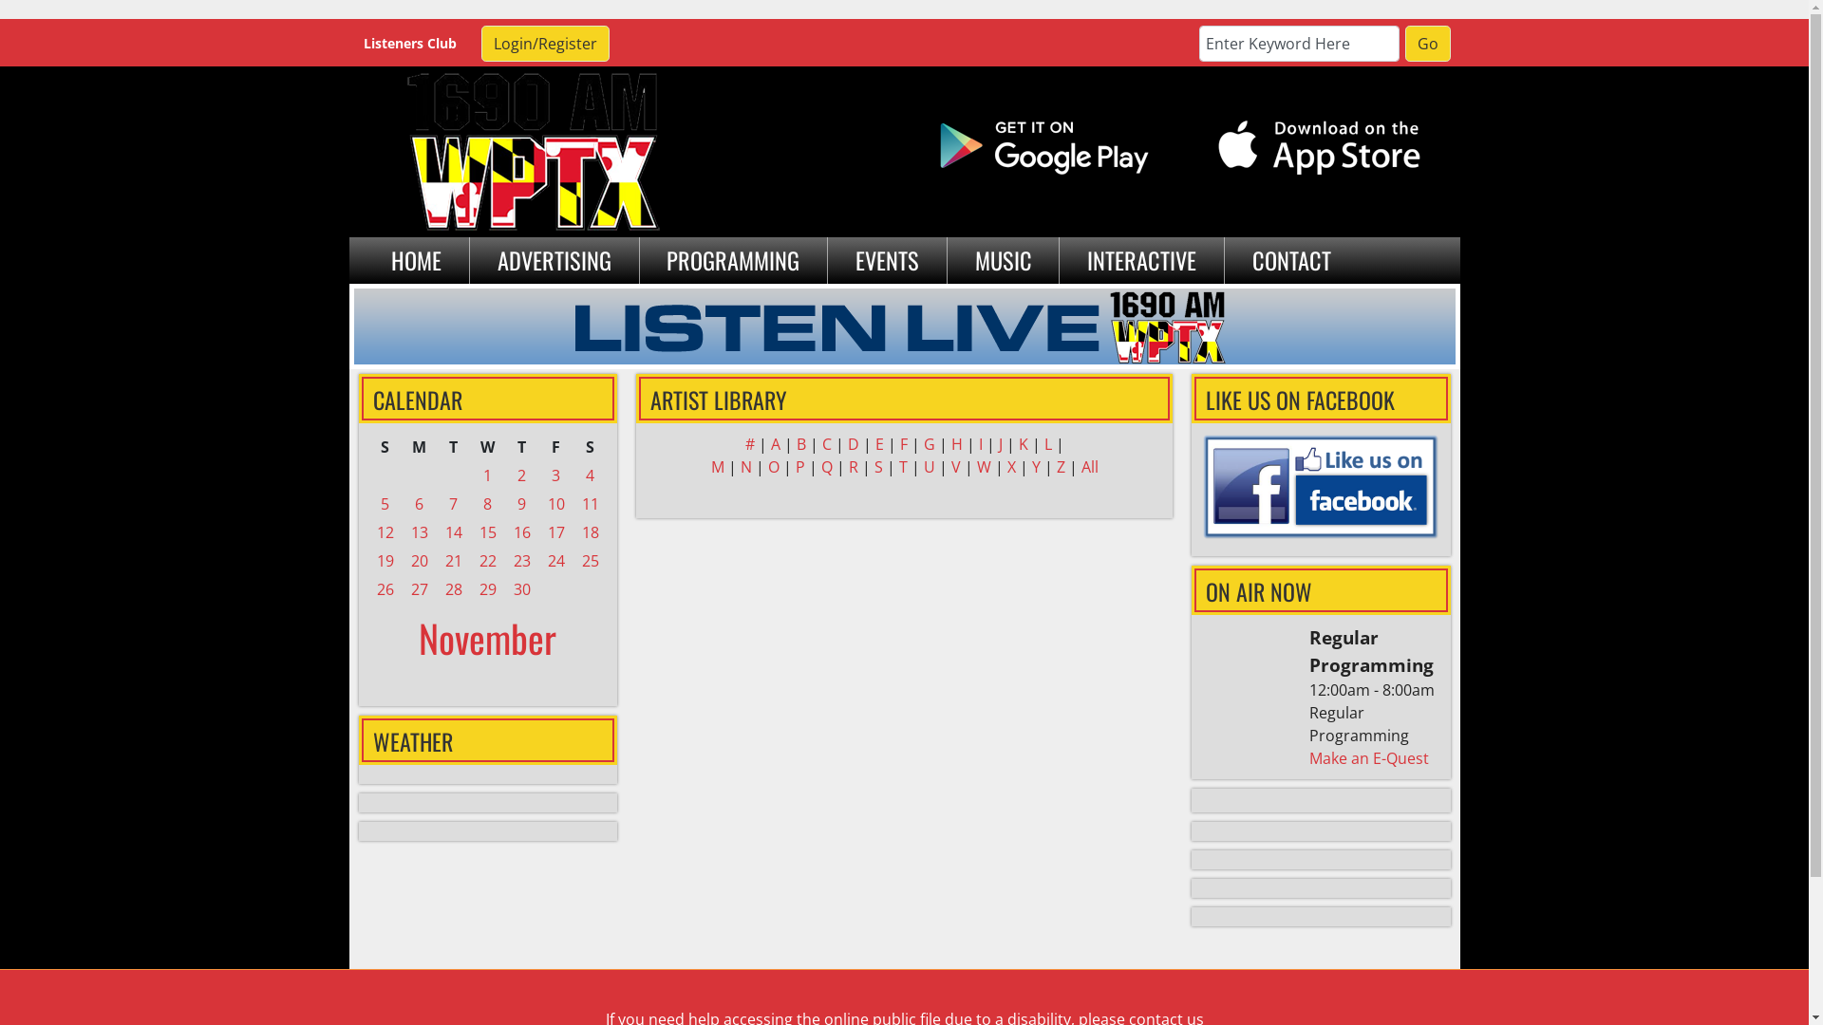  I want to click on R, so click(855, 467).